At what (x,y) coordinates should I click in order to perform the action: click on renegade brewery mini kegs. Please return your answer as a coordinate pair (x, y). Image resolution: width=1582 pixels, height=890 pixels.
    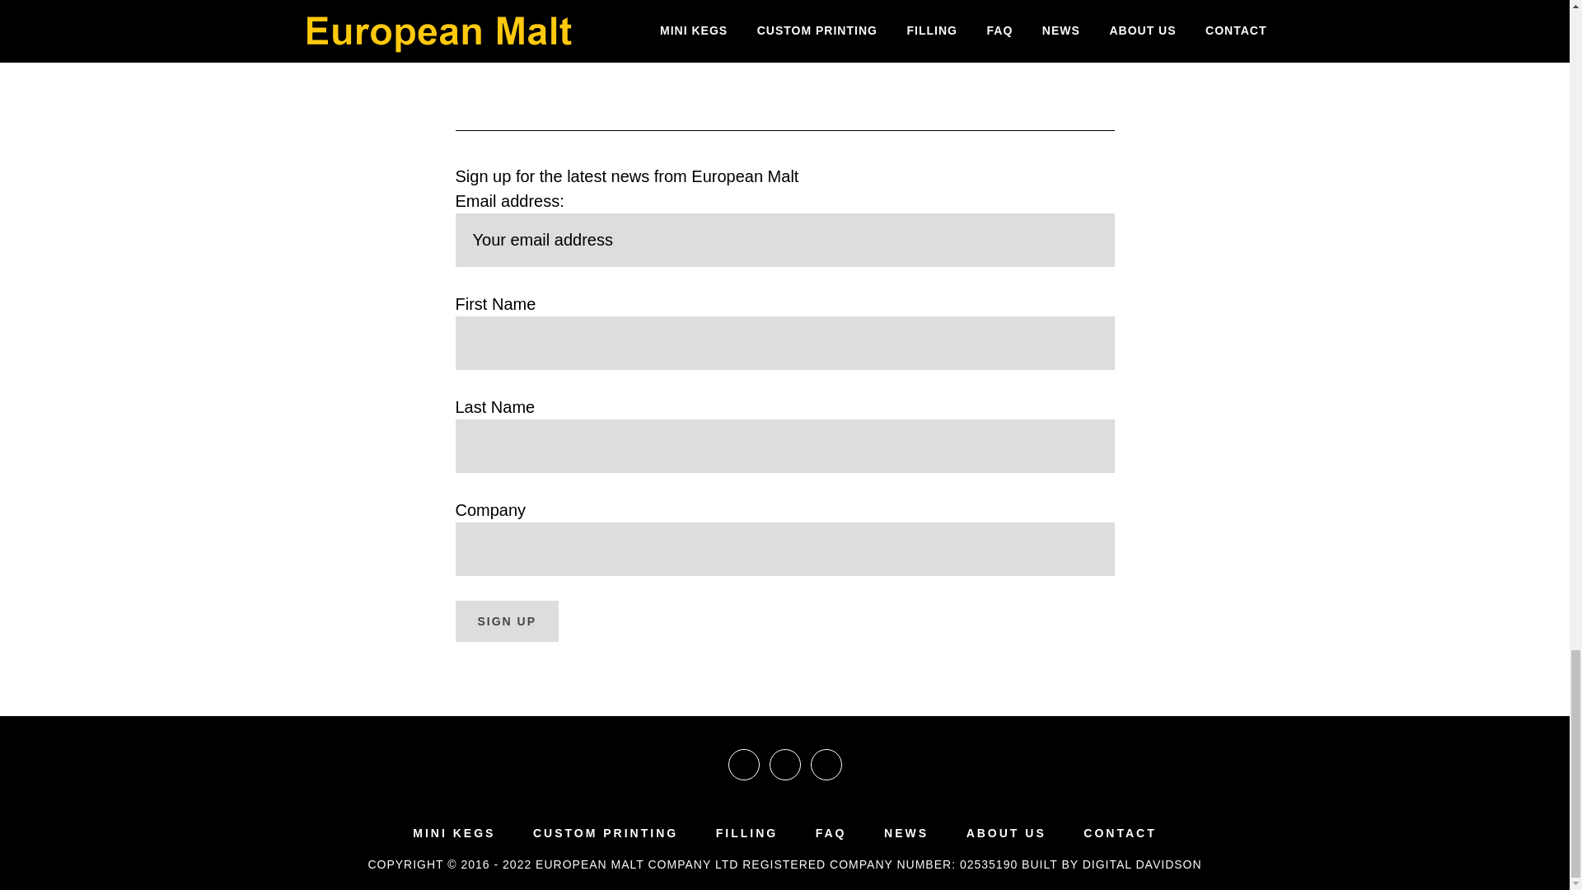
    Looking at the image, I should click on (820, 23).